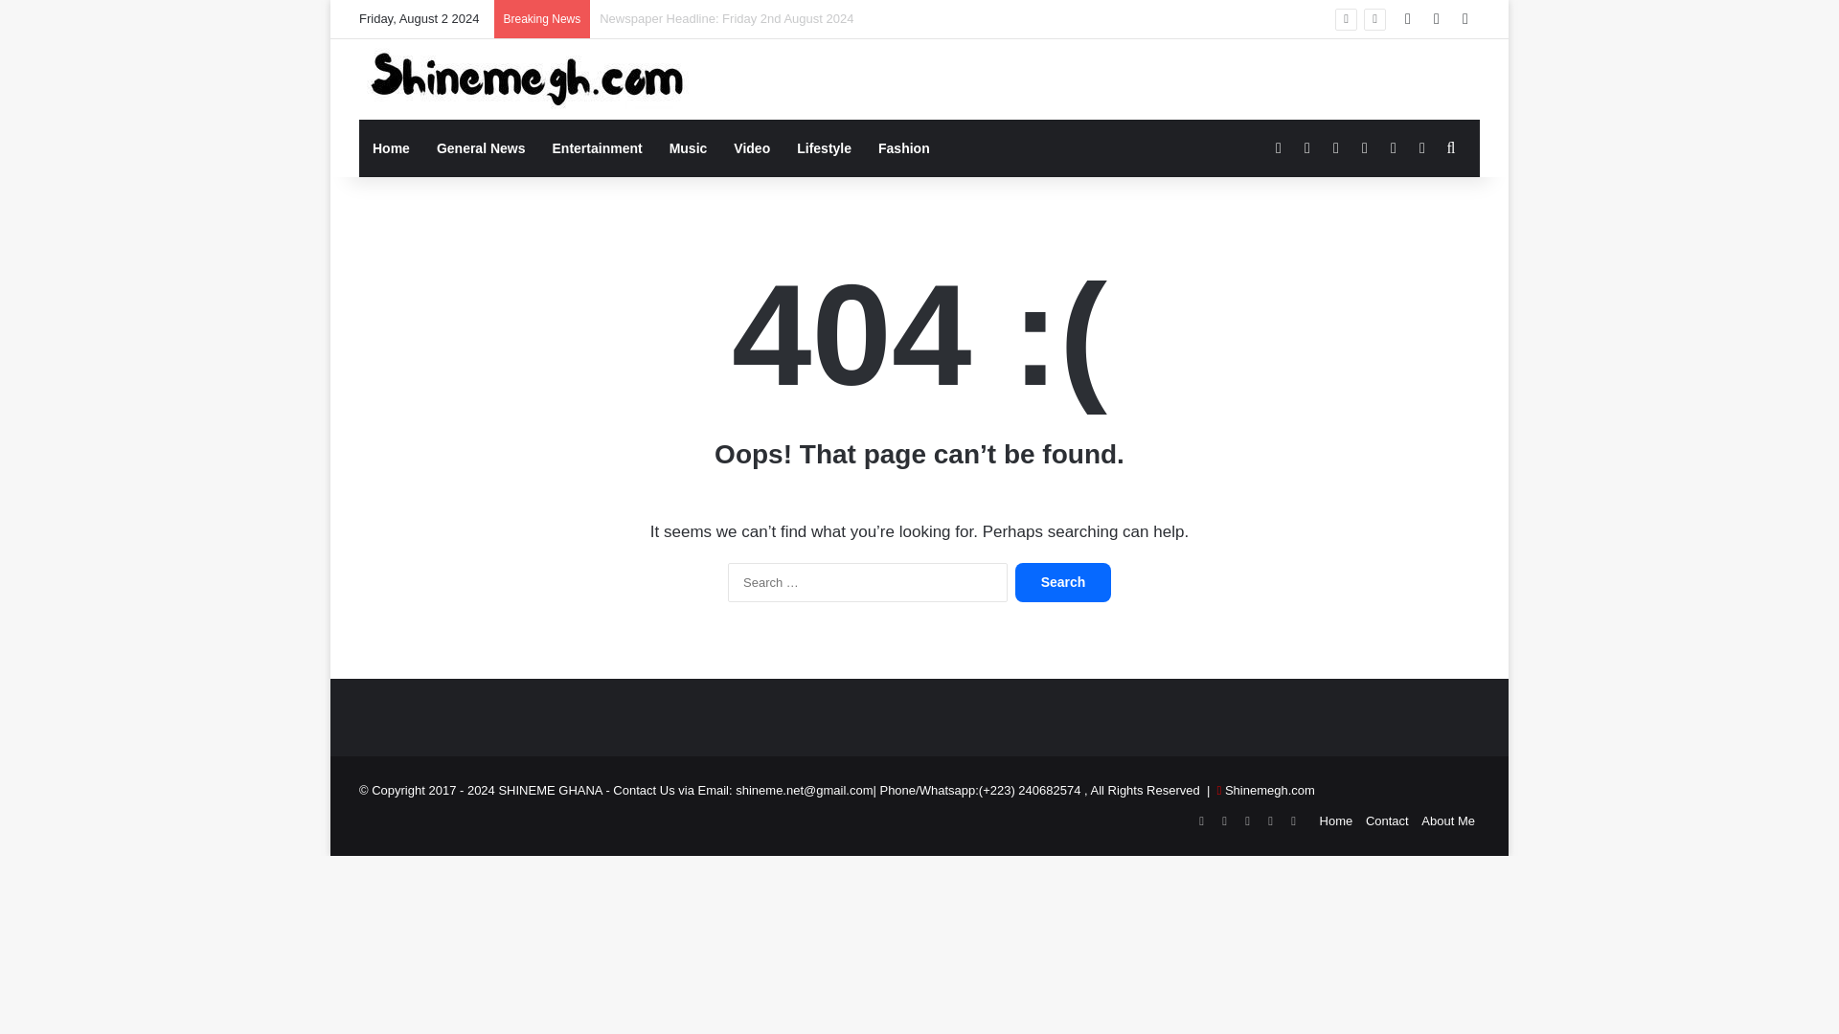 The image size is (1839, 1034). What do you see at coordinates (824, 147) in the screenshot?
I see `Lifestyle` at bounding box center [824, 147].